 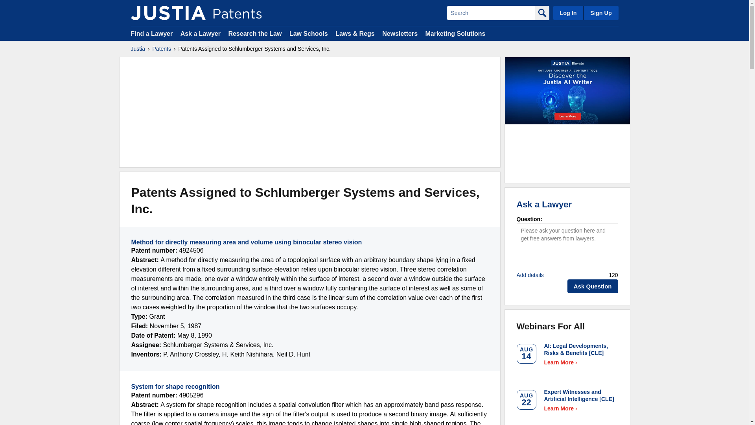 What do you see at coordinates (568, 13) in the screenshot?
I see `Log In` at bounding box center [568, 13].